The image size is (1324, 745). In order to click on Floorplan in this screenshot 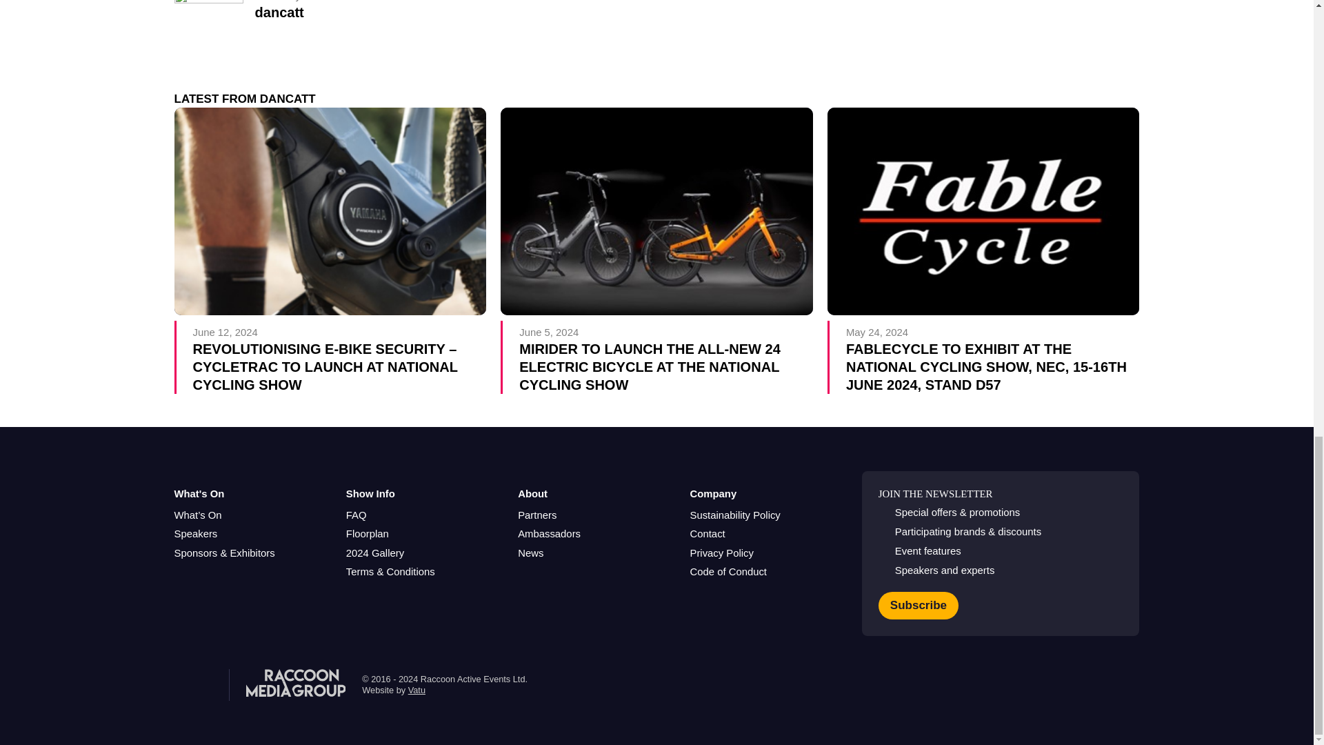, I will do `click(367, 534)`.